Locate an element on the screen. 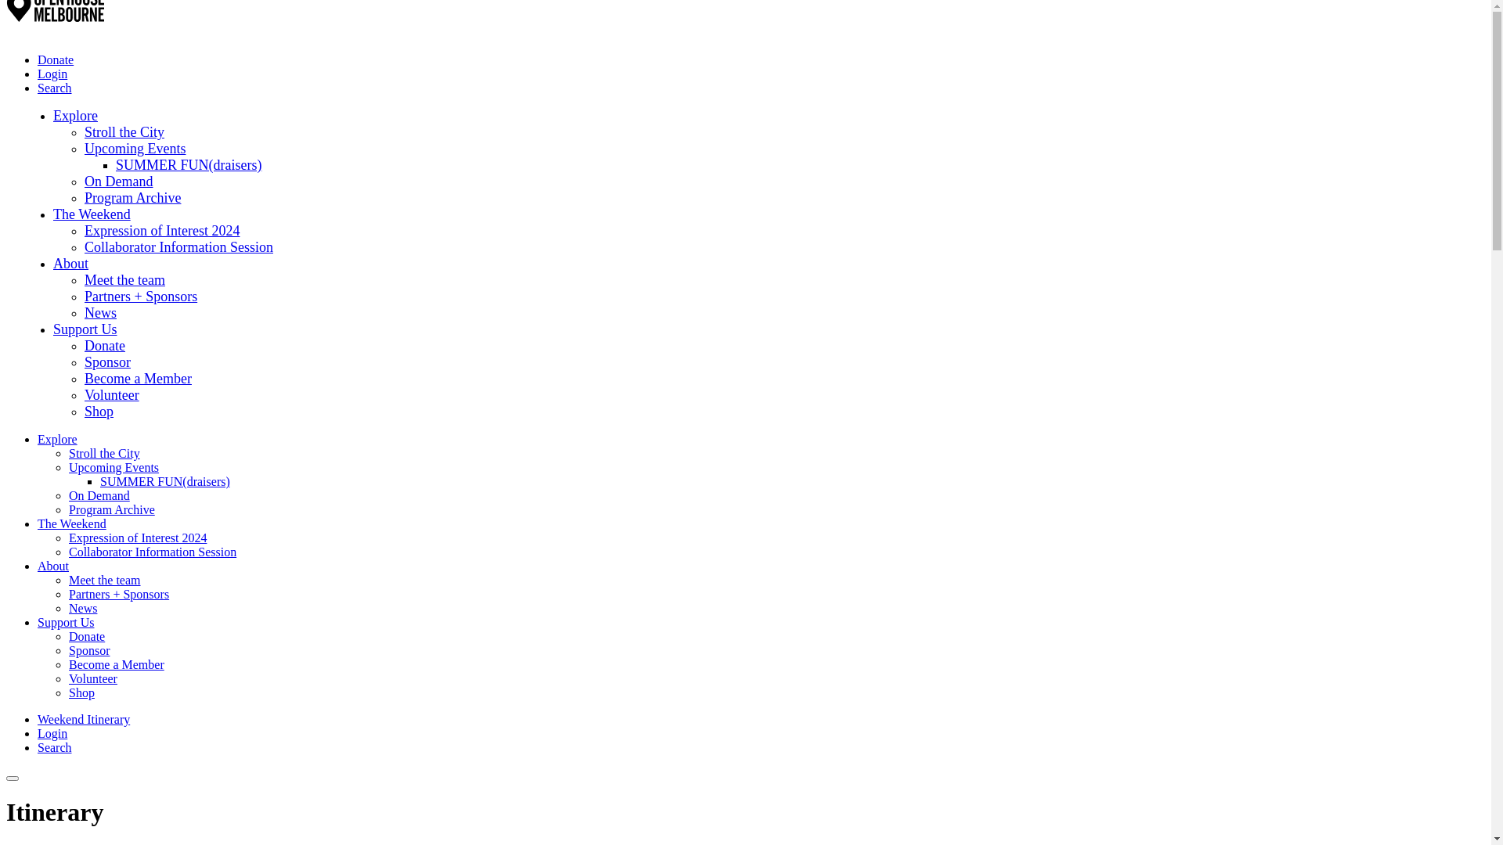 The height and width of the screenshot is (845, 1503). Upcoming Events is located at coordinates (114, 468).